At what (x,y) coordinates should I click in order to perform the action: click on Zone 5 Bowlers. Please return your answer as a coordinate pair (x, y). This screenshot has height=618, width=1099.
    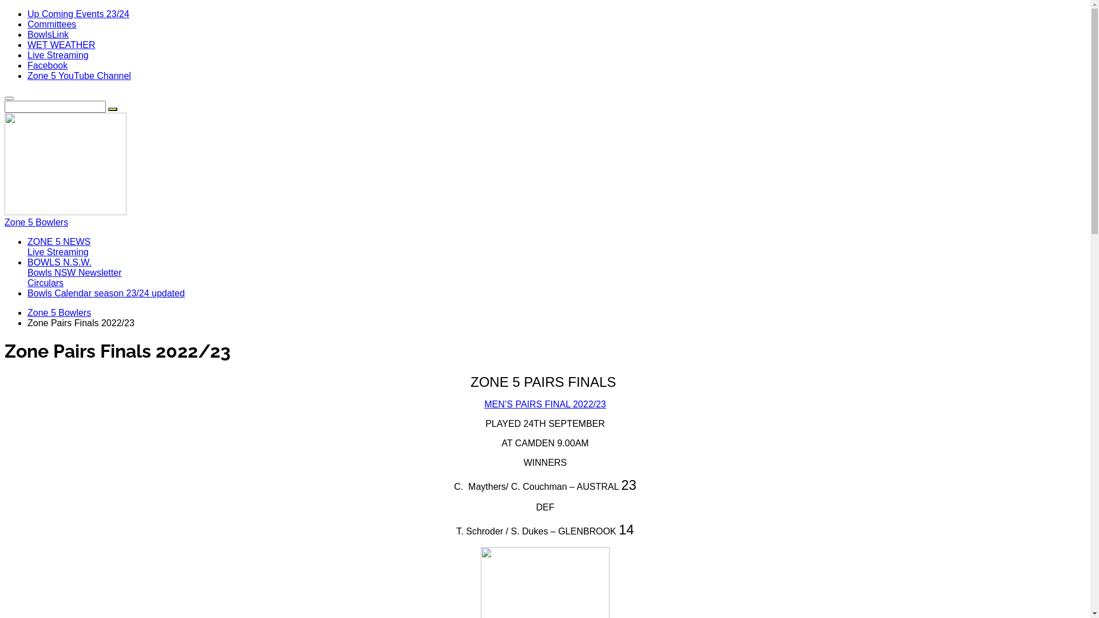
    Looking at the image, I should click on (60, 312).